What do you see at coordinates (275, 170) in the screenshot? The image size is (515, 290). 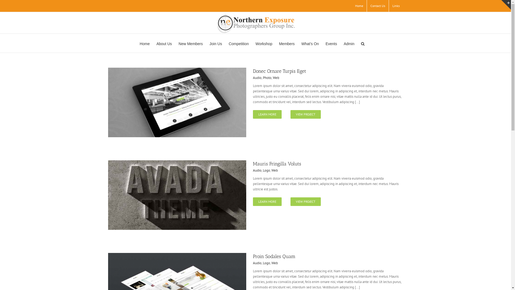 I see `Web` at bounding box center [275, 170].